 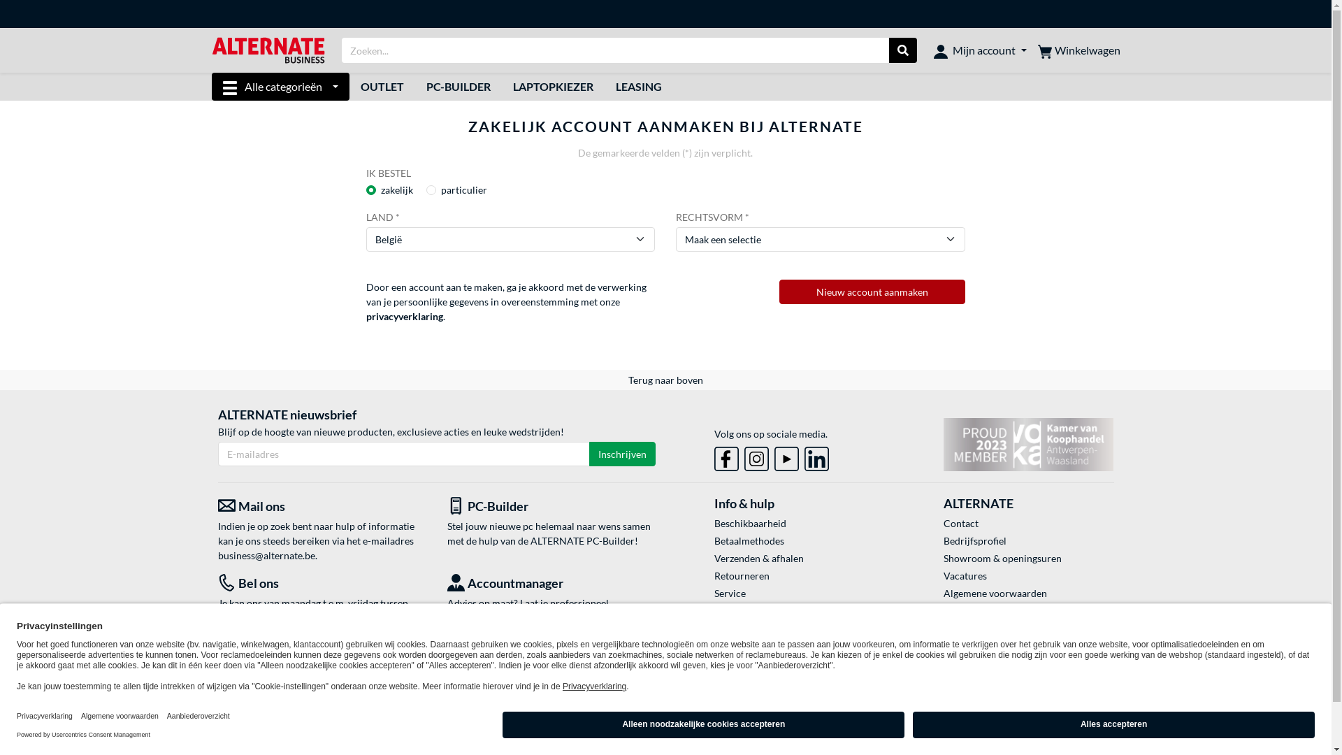 What do you see at coordinates (800, 611) in the screenshot?
I see `Business` at bounding box center [800, 611].